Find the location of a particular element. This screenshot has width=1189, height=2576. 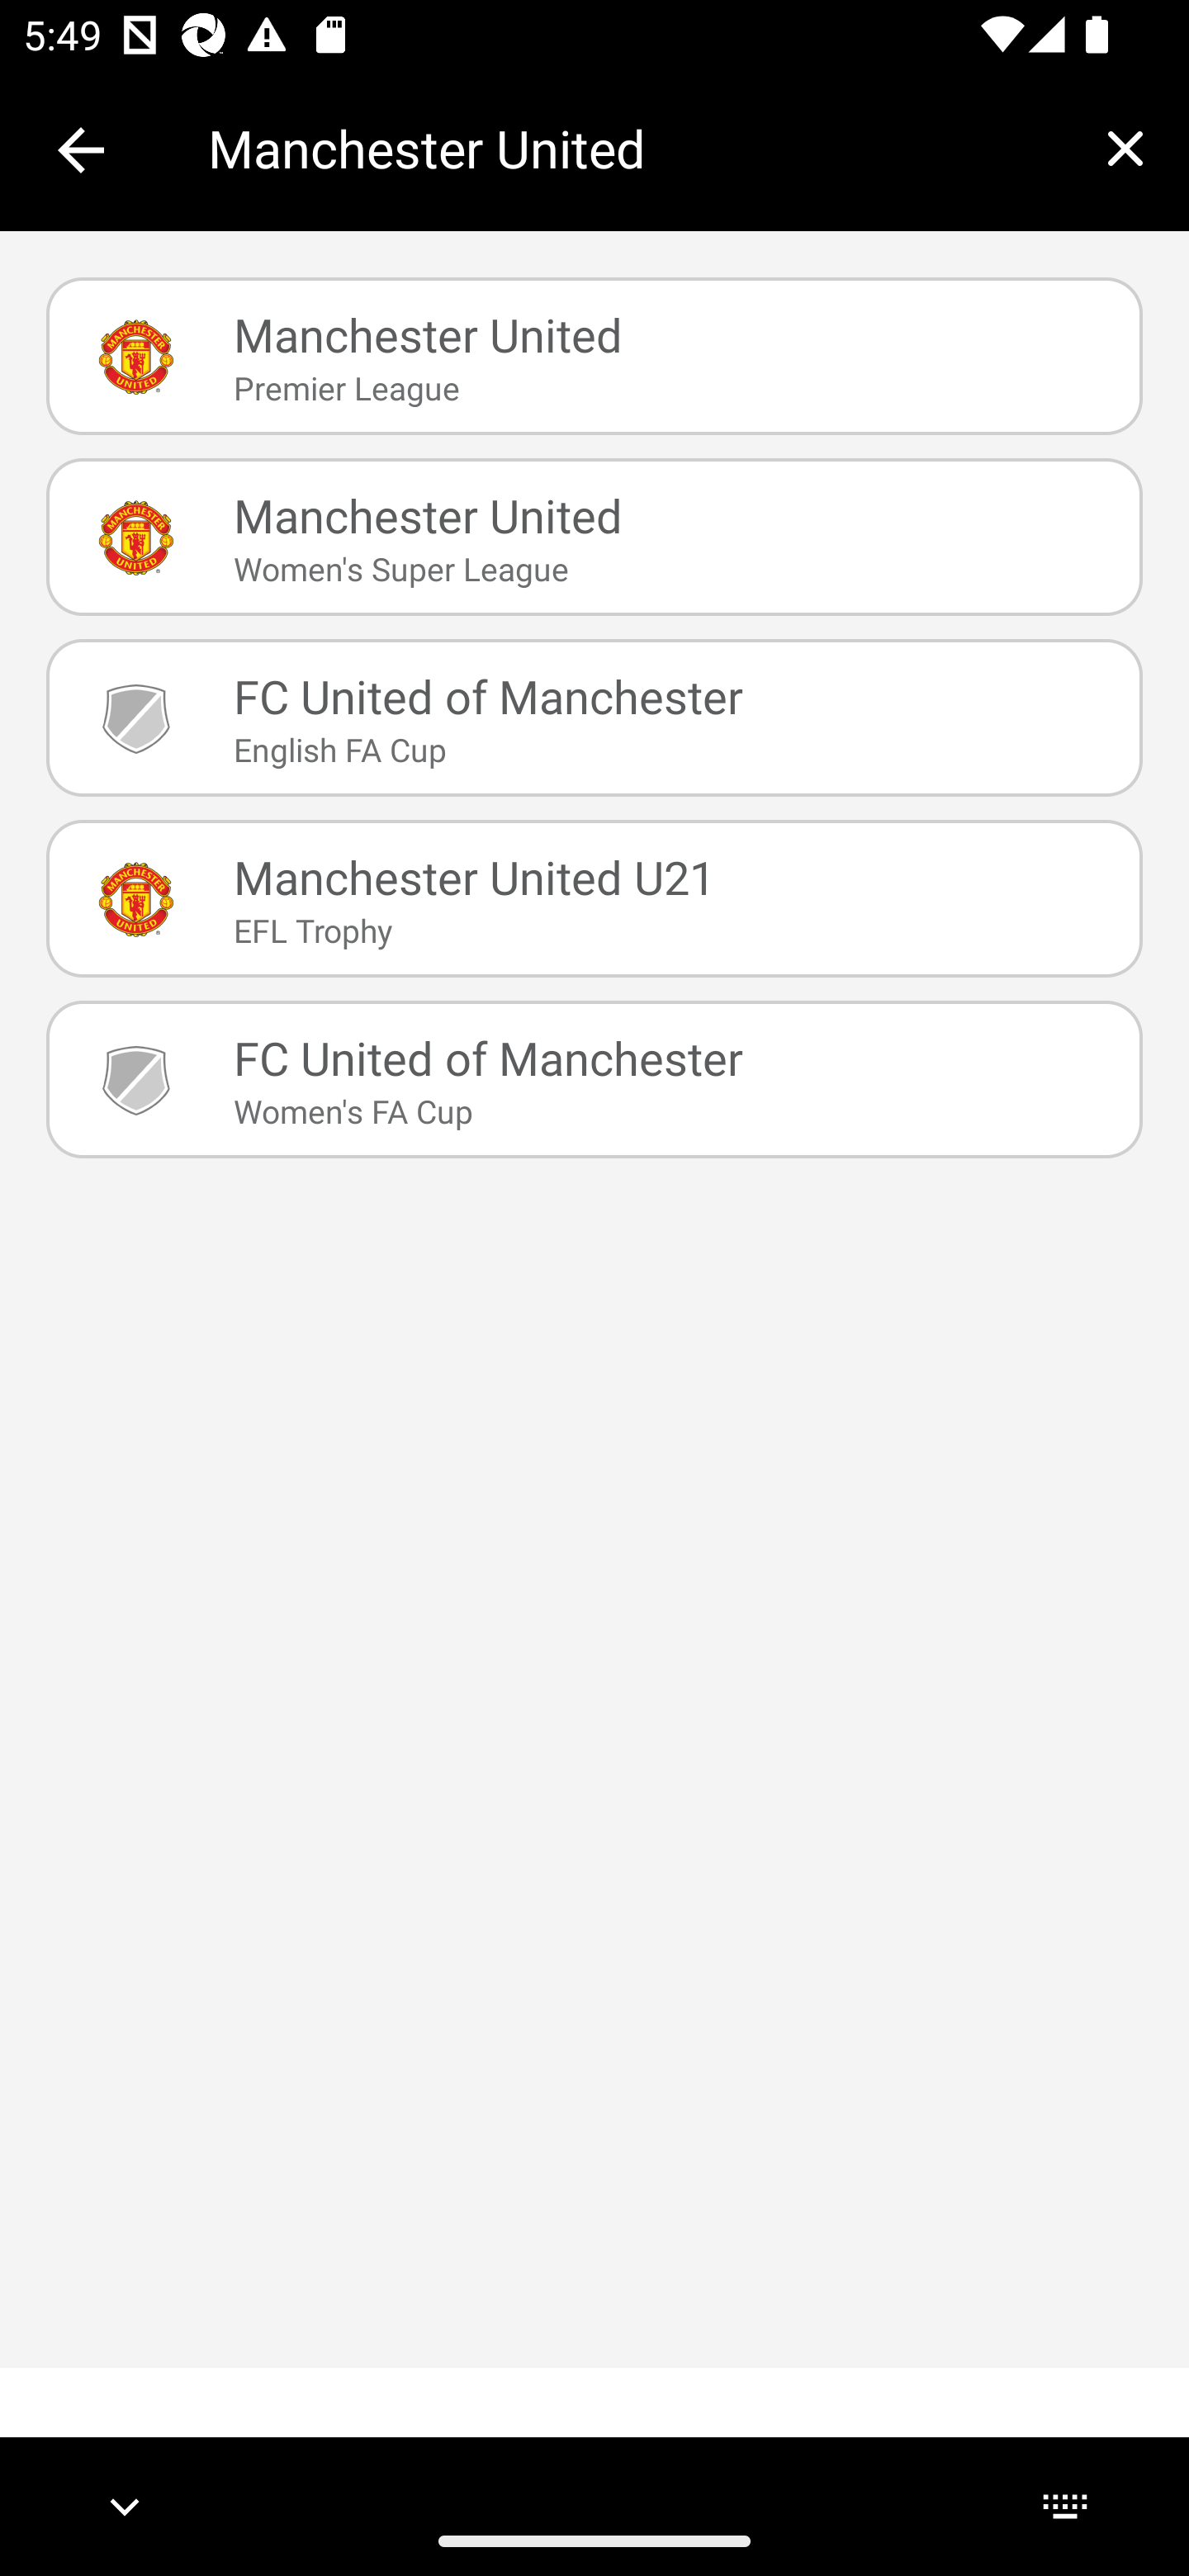

Manchester United Premier League is located at coordinates (594, 357).